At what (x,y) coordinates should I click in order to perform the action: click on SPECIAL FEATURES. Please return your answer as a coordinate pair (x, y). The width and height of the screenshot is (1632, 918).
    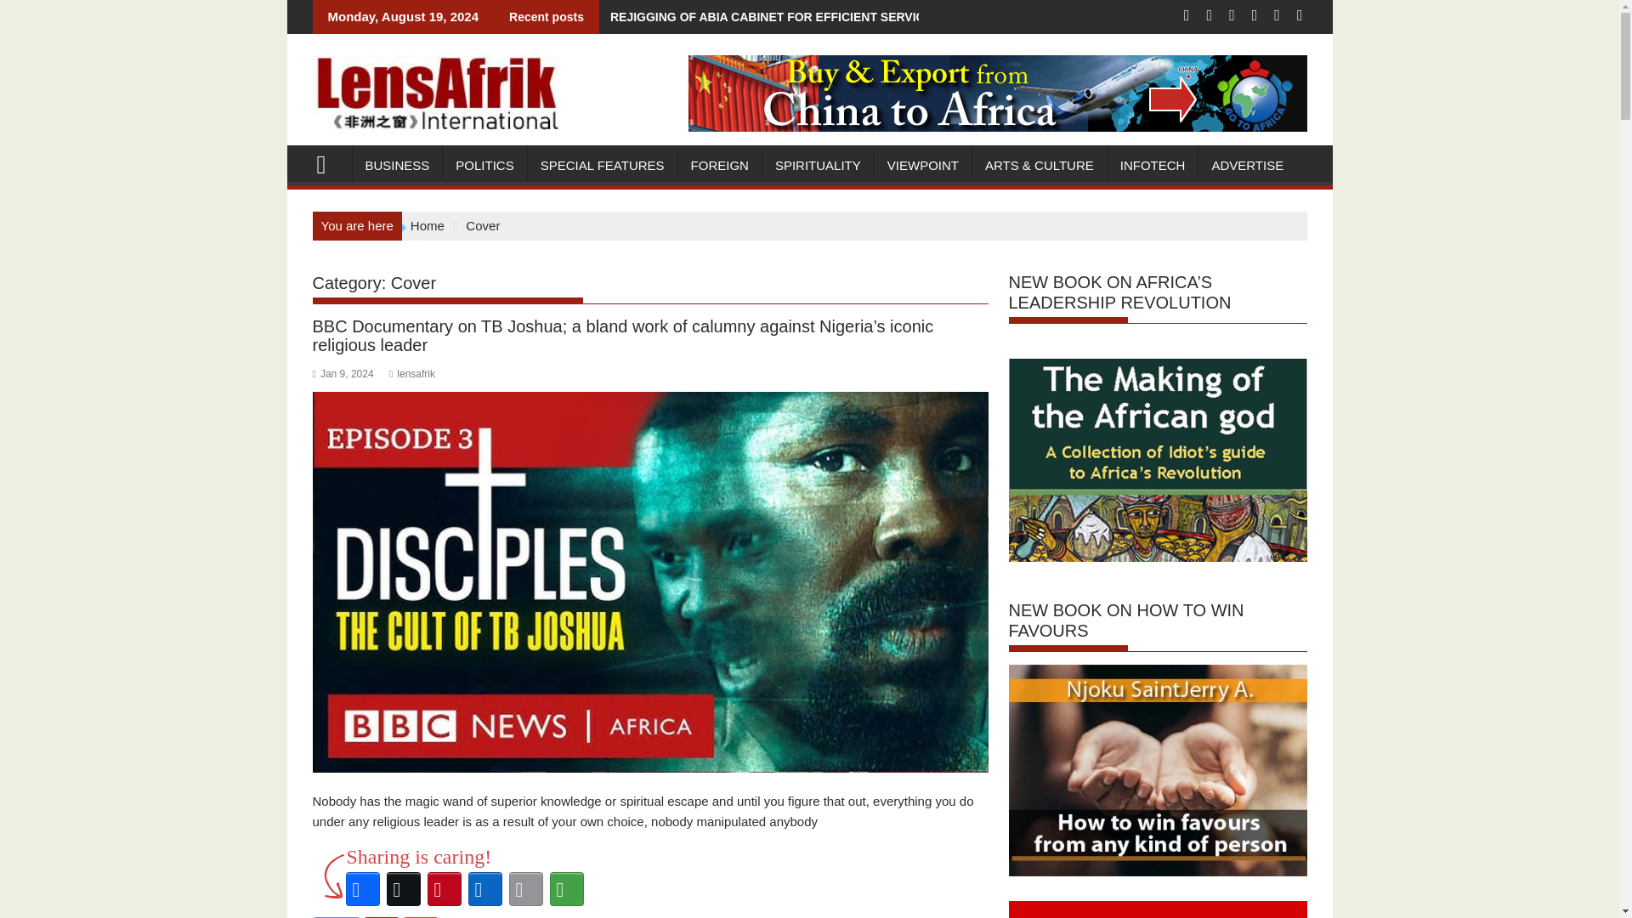
    Looking at the image, I should click on (602, 165).